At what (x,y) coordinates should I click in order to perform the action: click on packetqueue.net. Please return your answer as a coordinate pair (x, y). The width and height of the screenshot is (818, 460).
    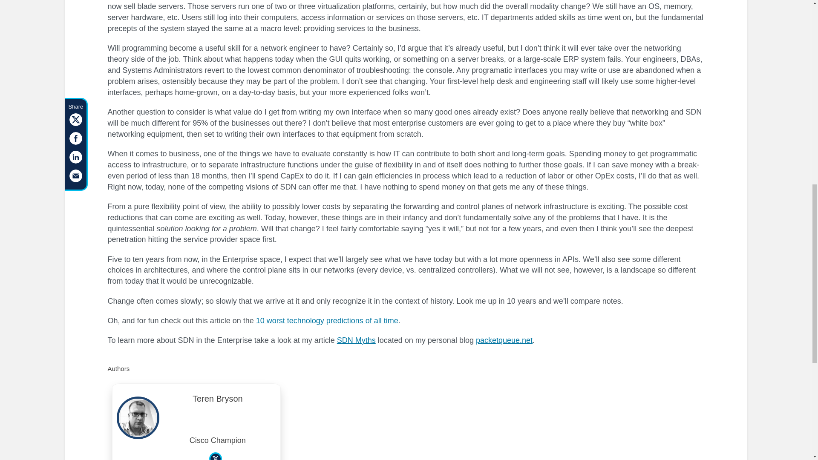
    Looking at the image, I should click on (504, 340).